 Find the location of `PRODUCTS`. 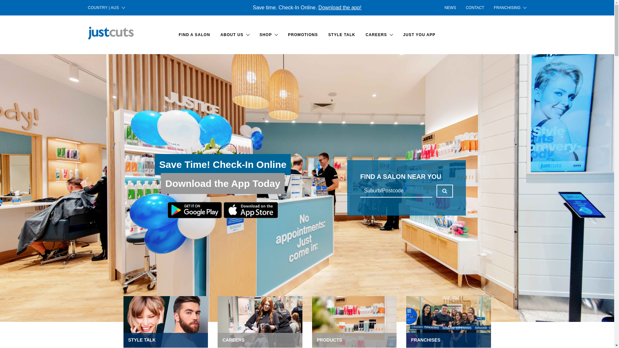

PRODUCTS is located at coordinates (355, 322).